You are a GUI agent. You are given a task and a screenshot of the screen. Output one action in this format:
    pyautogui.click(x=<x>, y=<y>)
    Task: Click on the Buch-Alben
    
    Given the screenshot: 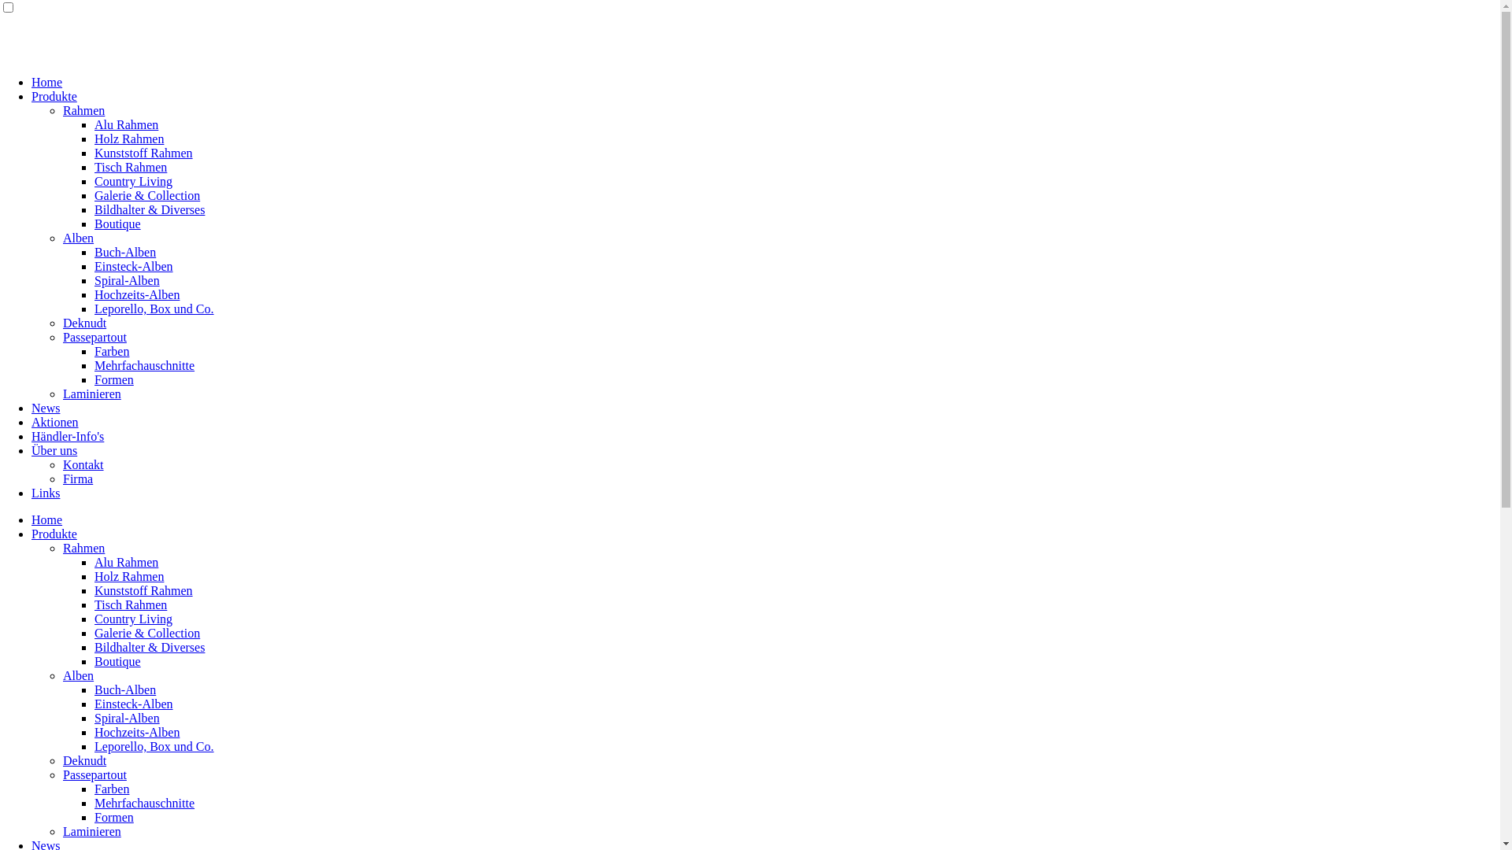 What is the action you would take?
    pyautogui.click(x=125, y=252)
    